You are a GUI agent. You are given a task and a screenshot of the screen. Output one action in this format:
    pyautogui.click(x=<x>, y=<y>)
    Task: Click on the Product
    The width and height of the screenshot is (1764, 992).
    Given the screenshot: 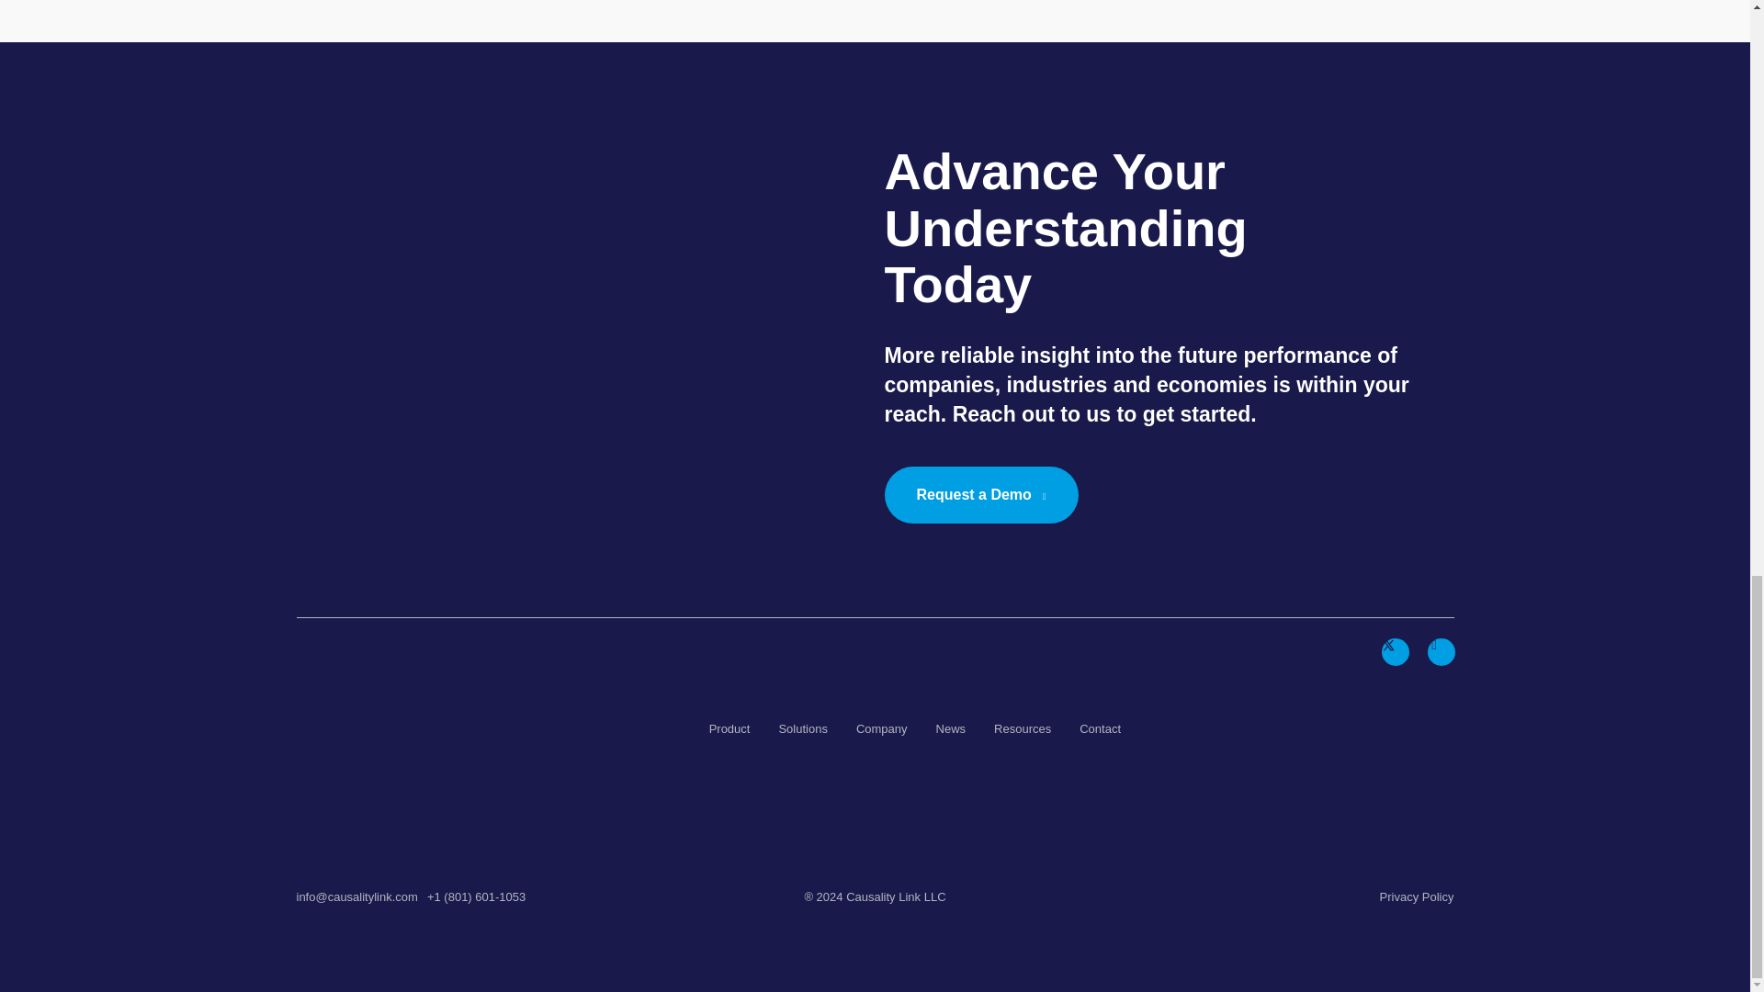 What is the action you would take?
    pyautogui.click(x=729, y=729)
    